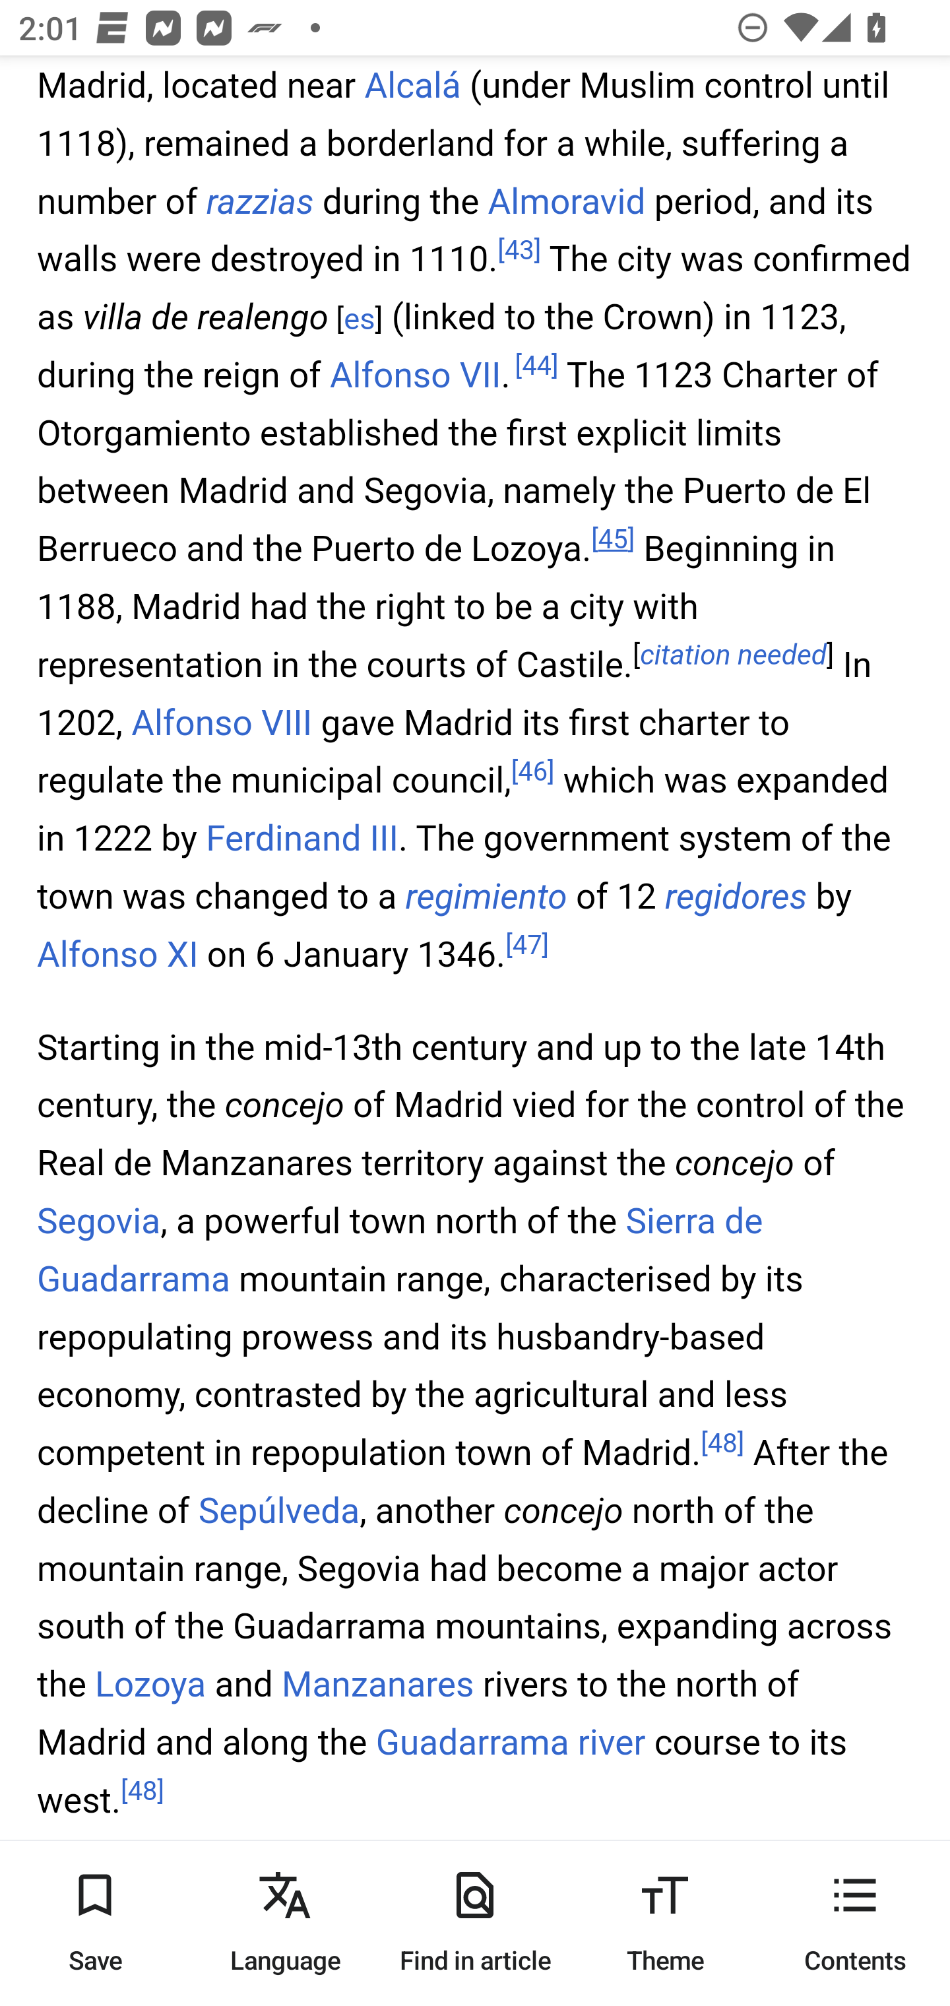 Image resolution: width=950 pixels, height=2006 pixels. I want to click on [] [ 47 ], so click(528, 946).